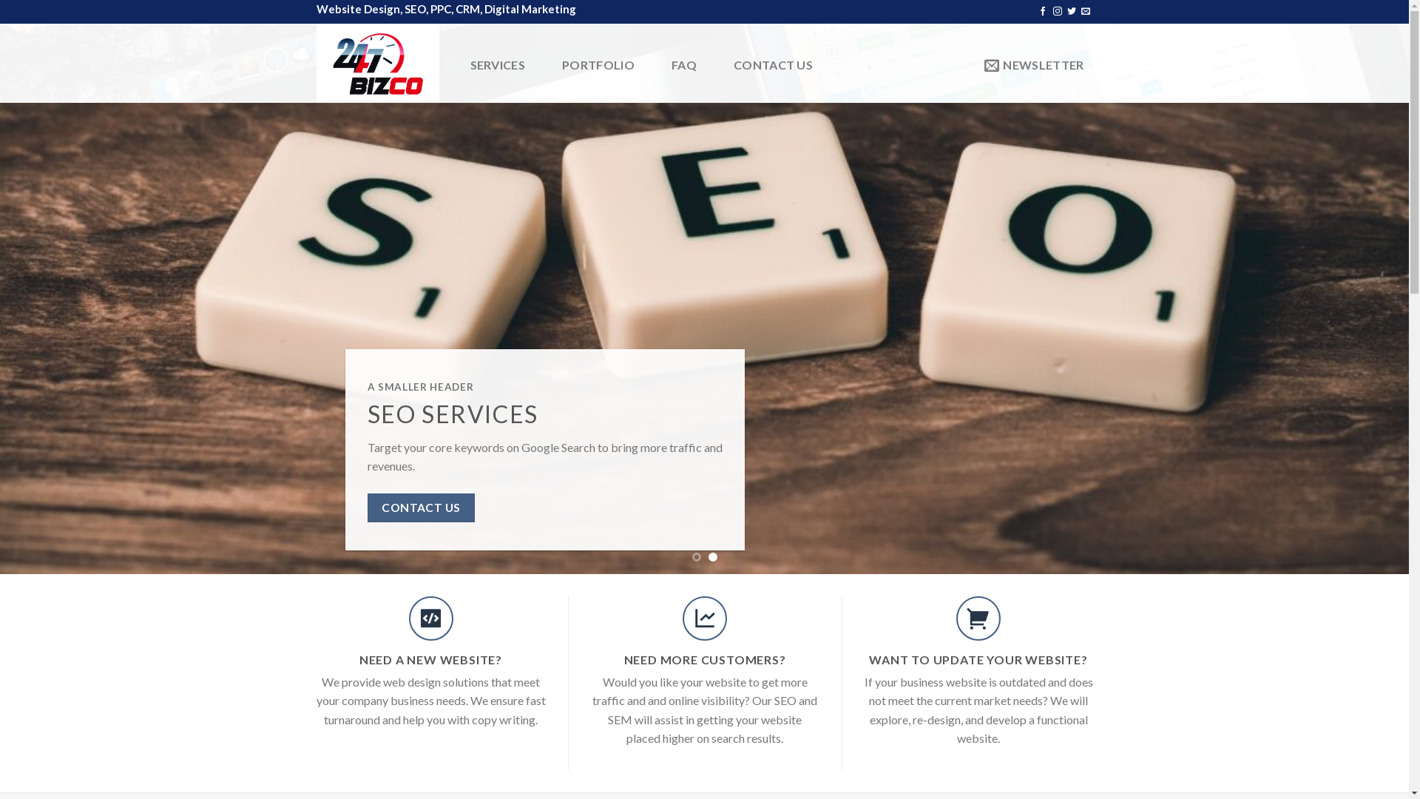  What do you see at coordinates (773, 65) in the screenshot?
I see `CONTACT US` at bounding box center [773, 65].